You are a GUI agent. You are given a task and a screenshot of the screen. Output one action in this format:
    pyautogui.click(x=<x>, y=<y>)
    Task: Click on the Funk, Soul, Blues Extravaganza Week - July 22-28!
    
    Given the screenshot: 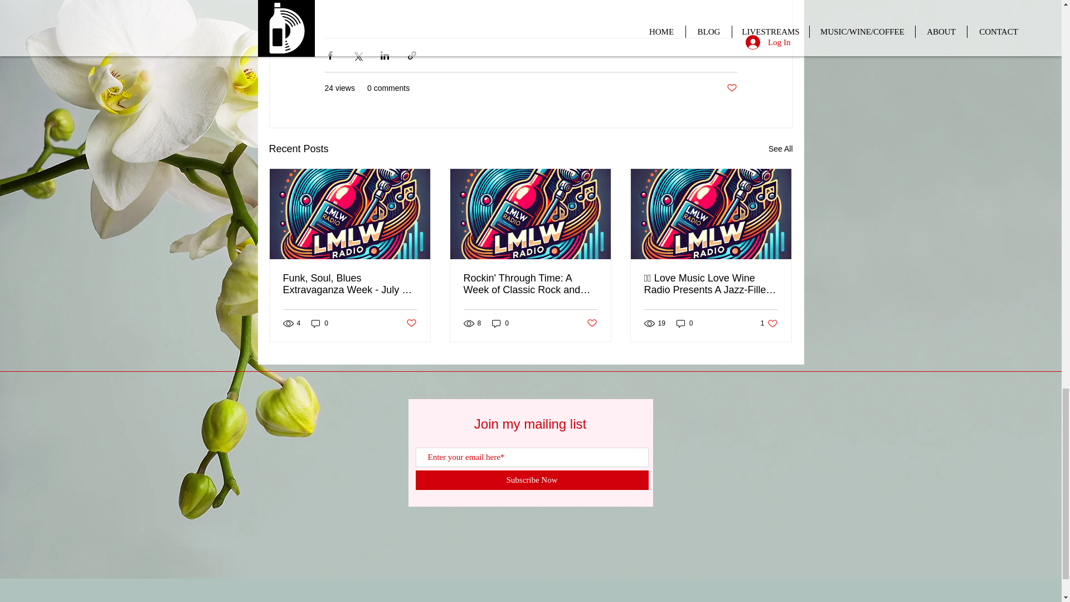 What is the action you would take?
    pyautogui.click(x=780, y=148)
    